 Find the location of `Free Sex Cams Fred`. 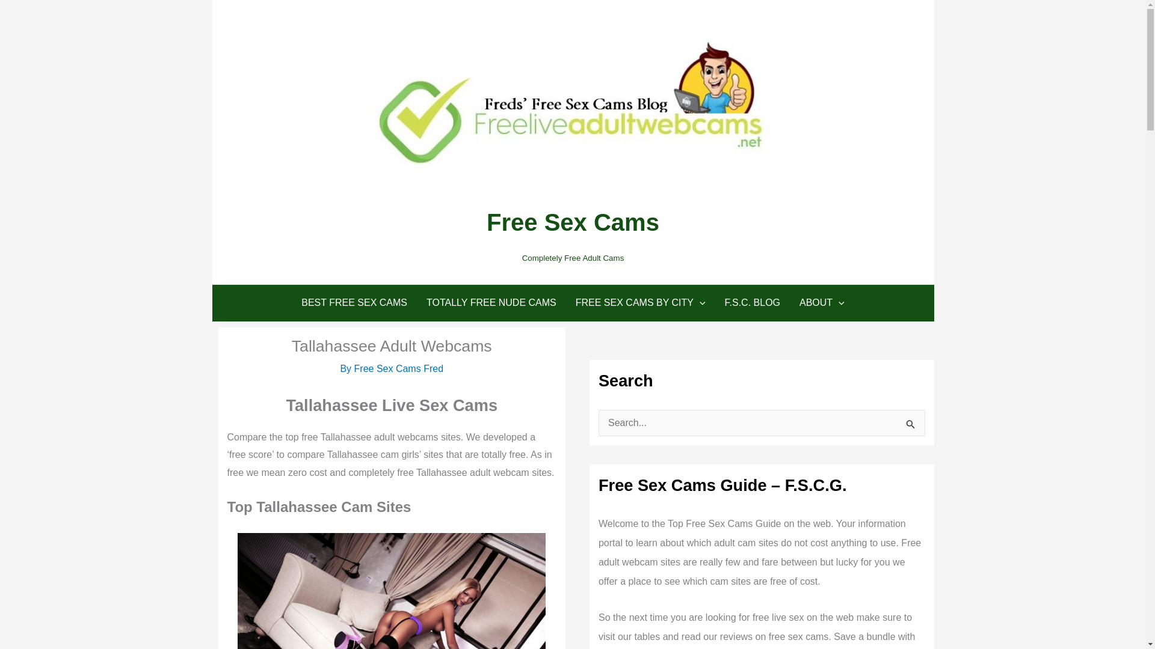

Free Sex Cams Fred is located at coordinates (399, 368).